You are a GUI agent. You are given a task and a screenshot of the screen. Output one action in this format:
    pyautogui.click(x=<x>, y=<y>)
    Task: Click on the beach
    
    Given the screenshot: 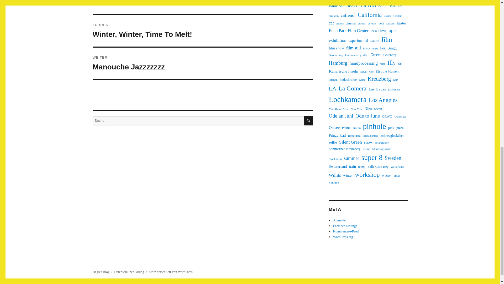 What is the action you would take?
    pyautogui.click(x=353, y=5)
    